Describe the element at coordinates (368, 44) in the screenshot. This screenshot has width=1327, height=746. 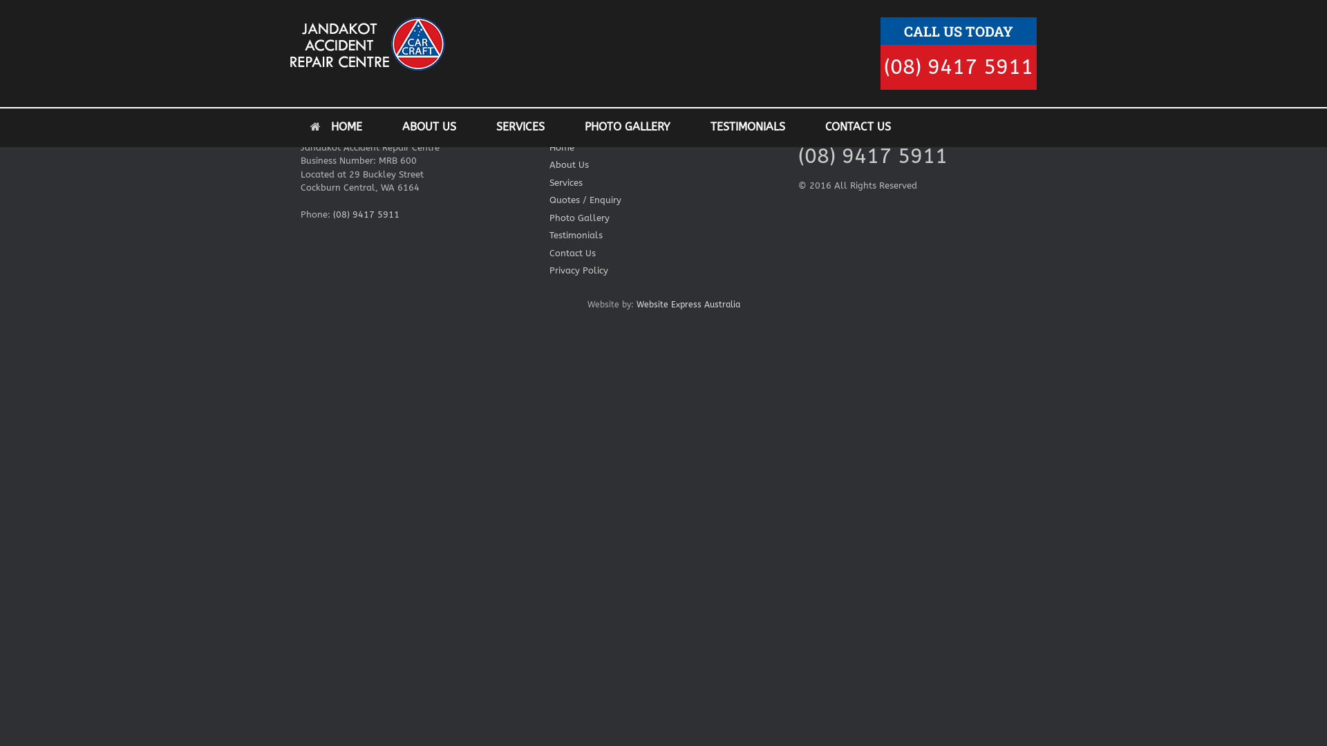
I see `Jandakot Accident Repair Centre` at that location.